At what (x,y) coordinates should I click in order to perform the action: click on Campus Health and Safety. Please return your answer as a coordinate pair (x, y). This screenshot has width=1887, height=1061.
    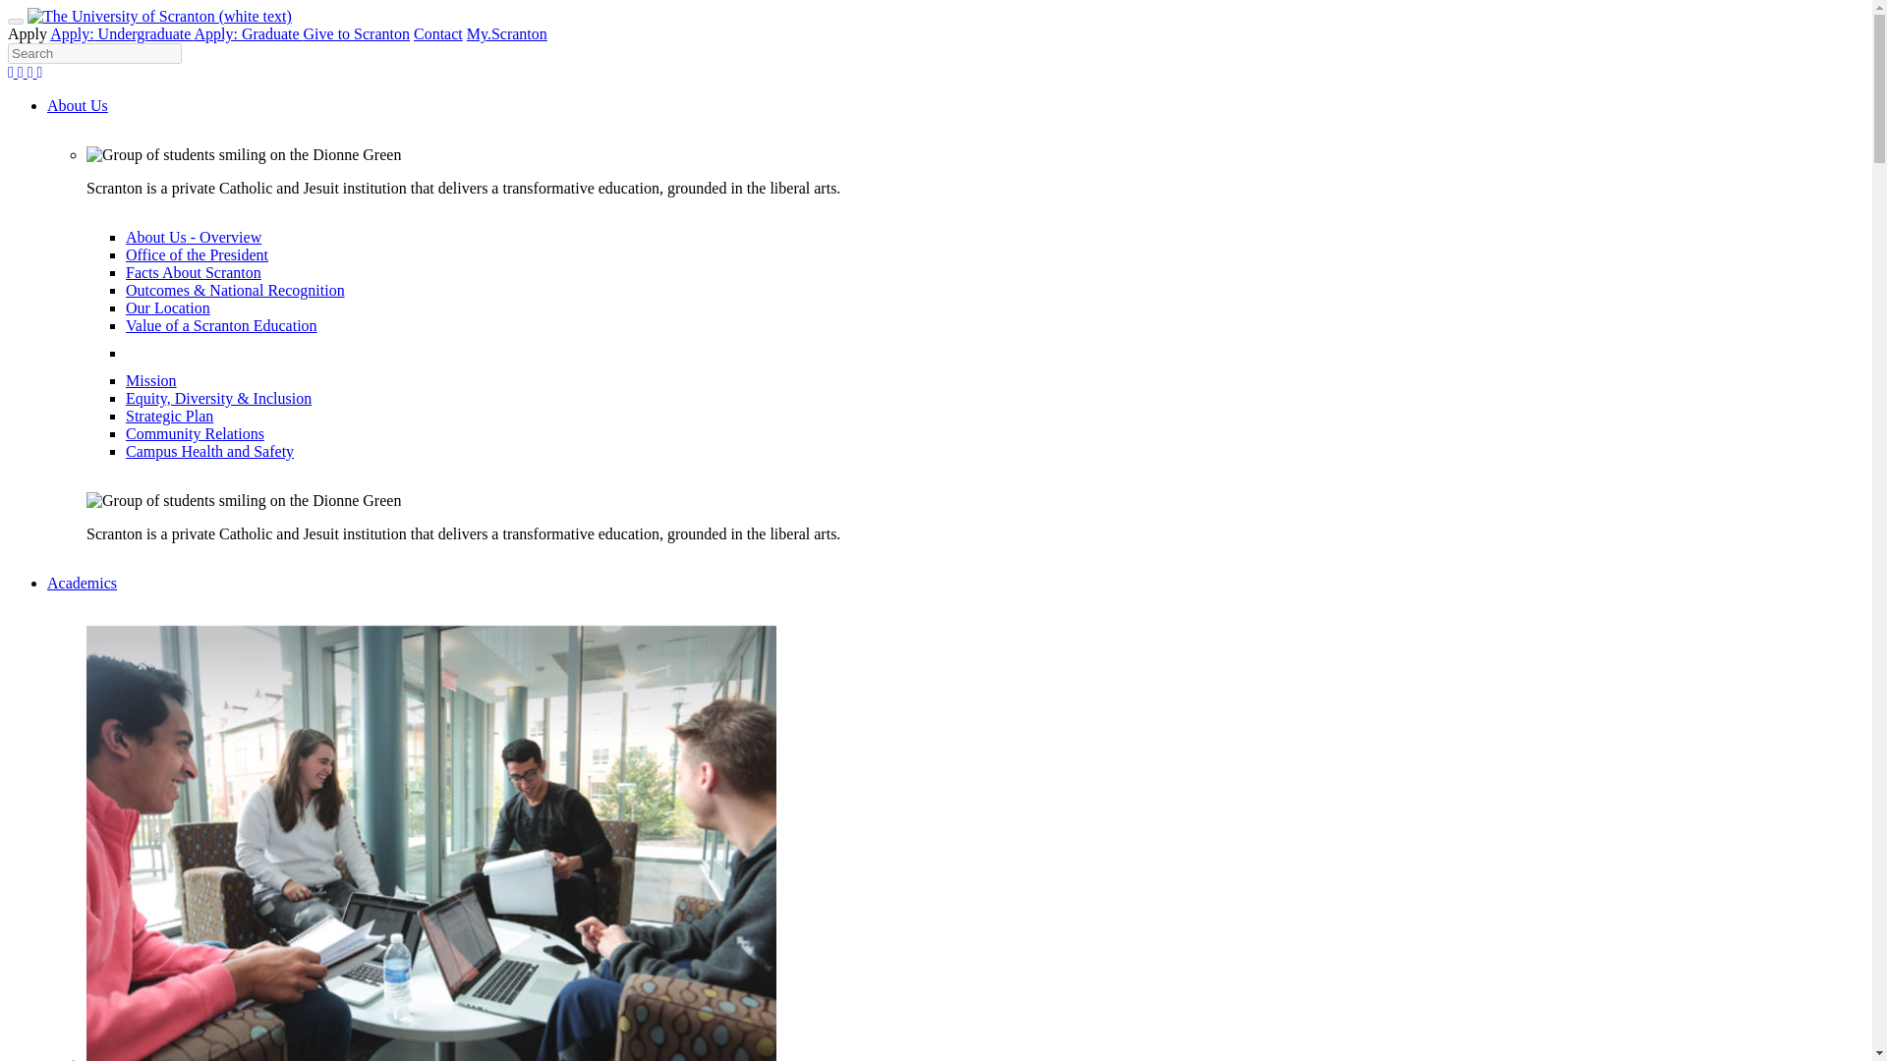
    Looking at the image, I should click on (210, 451).